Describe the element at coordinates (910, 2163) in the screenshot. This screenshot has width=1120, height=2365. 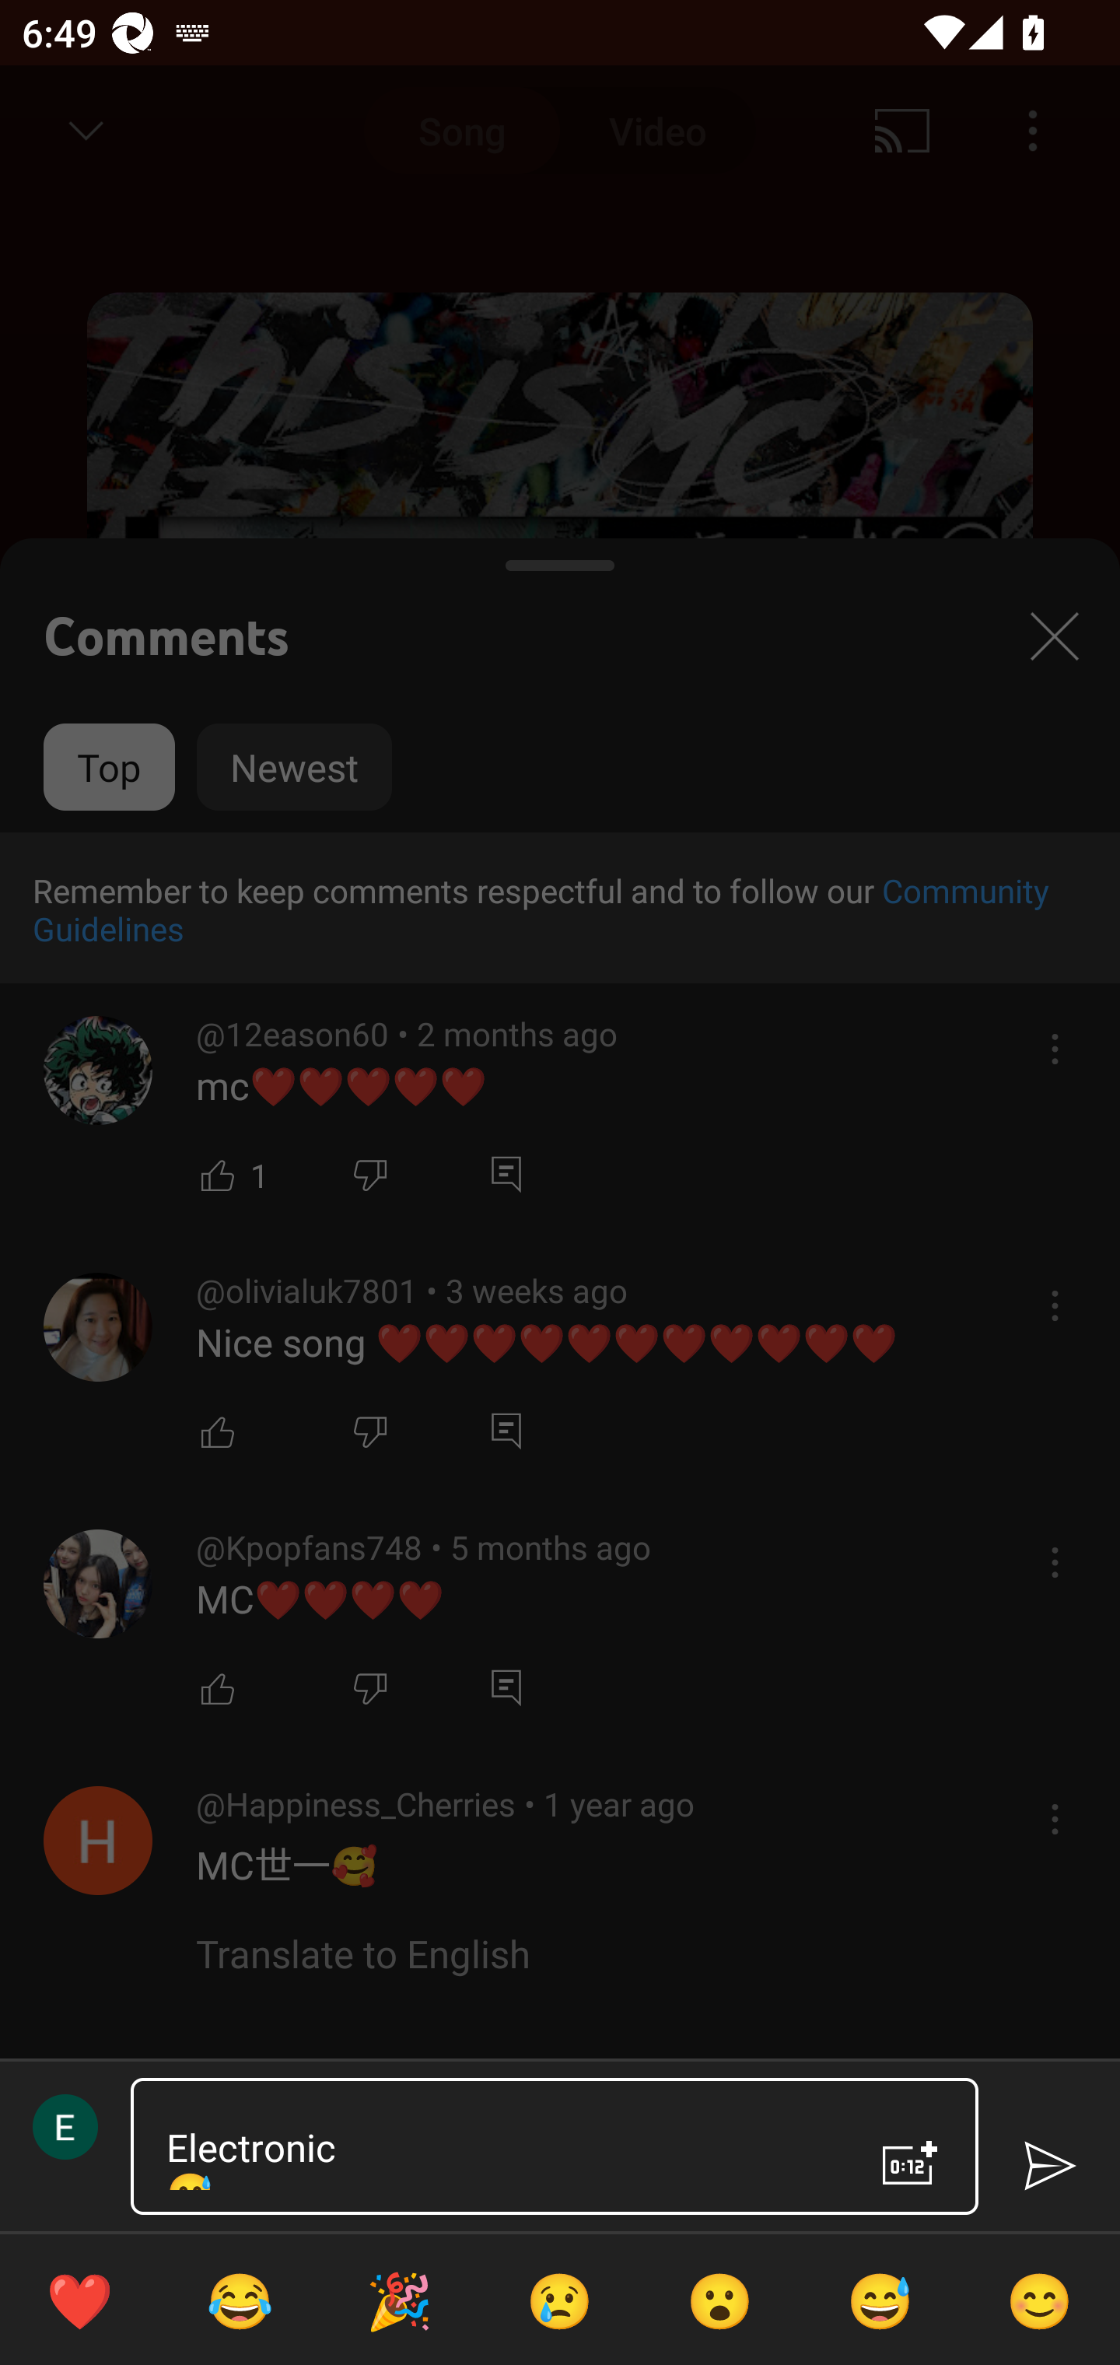
I see `Add a timestamp` at that location.